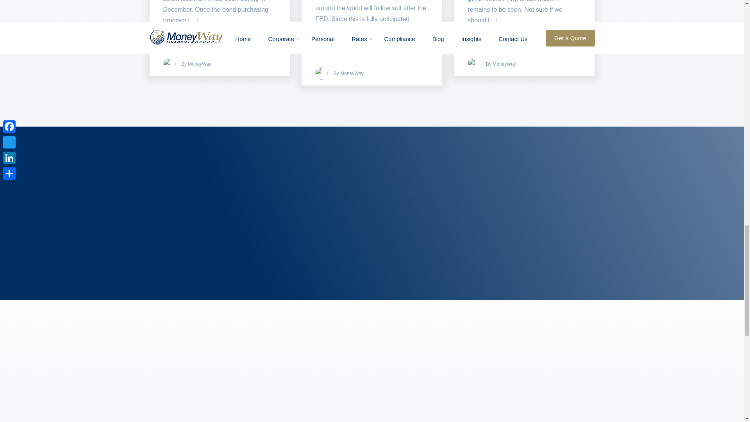 Image resolution: width=750 pixels, height=422 pixels. Describe the element at coordinates (481, 37) in the screenshot. I see `Learn More` at that location.